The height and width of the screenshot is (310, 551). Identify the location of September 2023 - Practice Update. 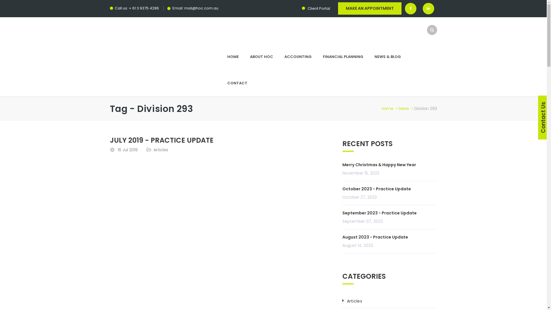
(379, 213).